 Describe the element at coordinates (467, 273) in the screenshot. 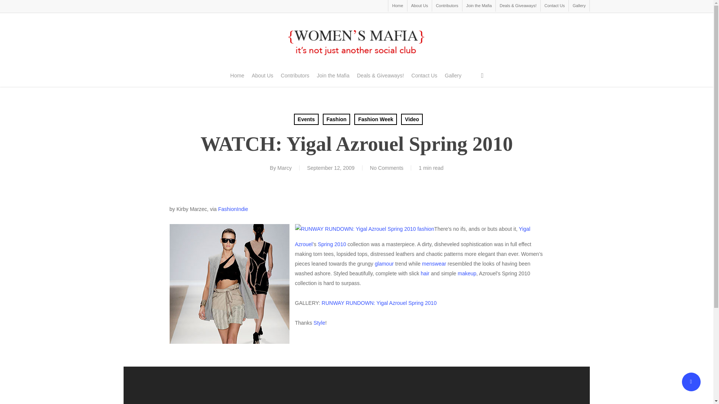

I see `makeup` at that location.